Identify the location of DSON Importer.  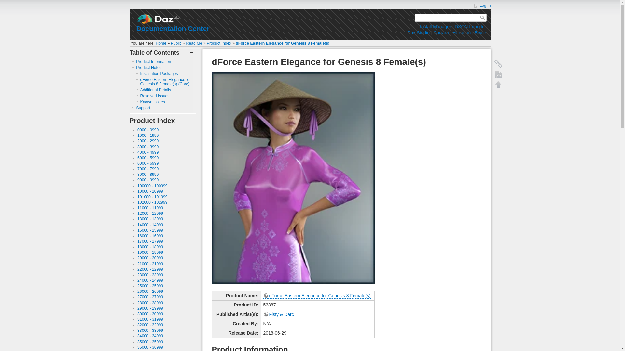
(470, 27).